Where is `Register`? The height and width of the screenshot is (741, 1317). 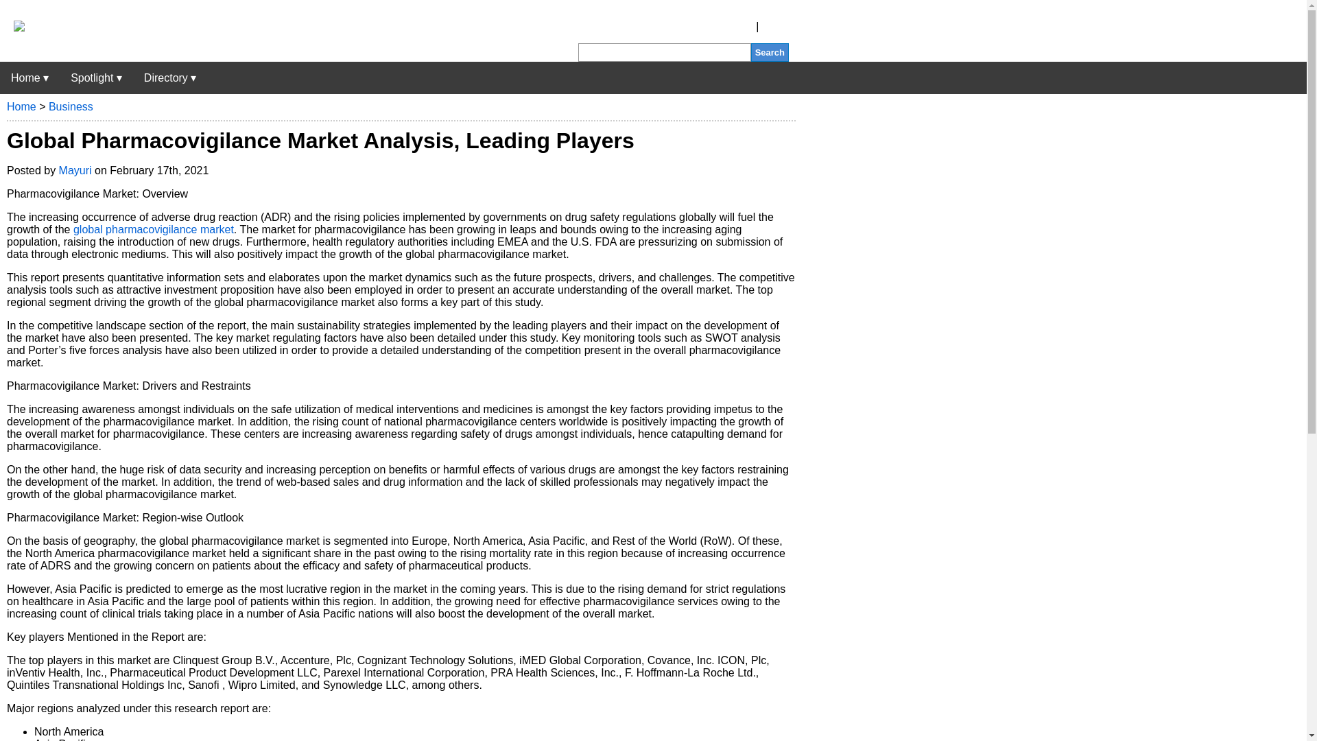
Register is located at coordinates (733, 26).